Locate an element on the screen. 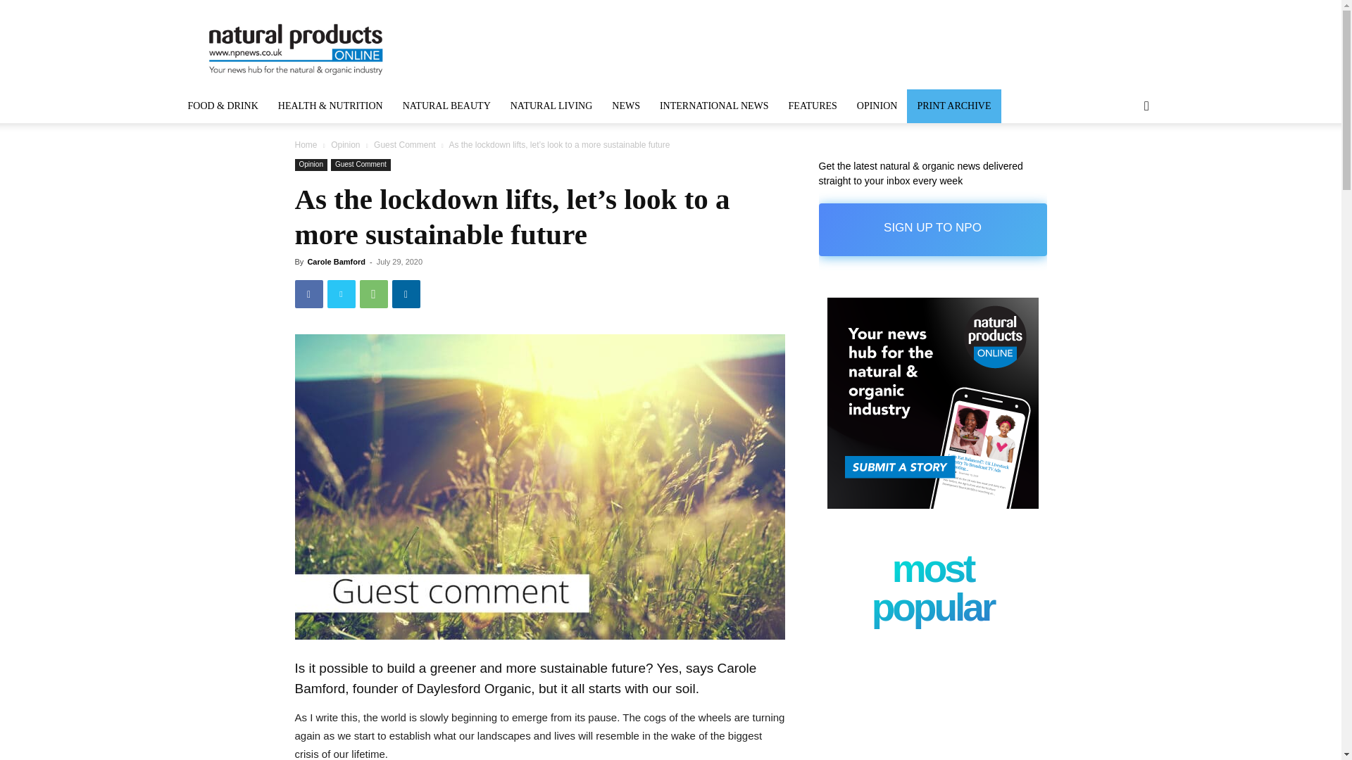  Guest Comment is located at coordinates (404, 144).